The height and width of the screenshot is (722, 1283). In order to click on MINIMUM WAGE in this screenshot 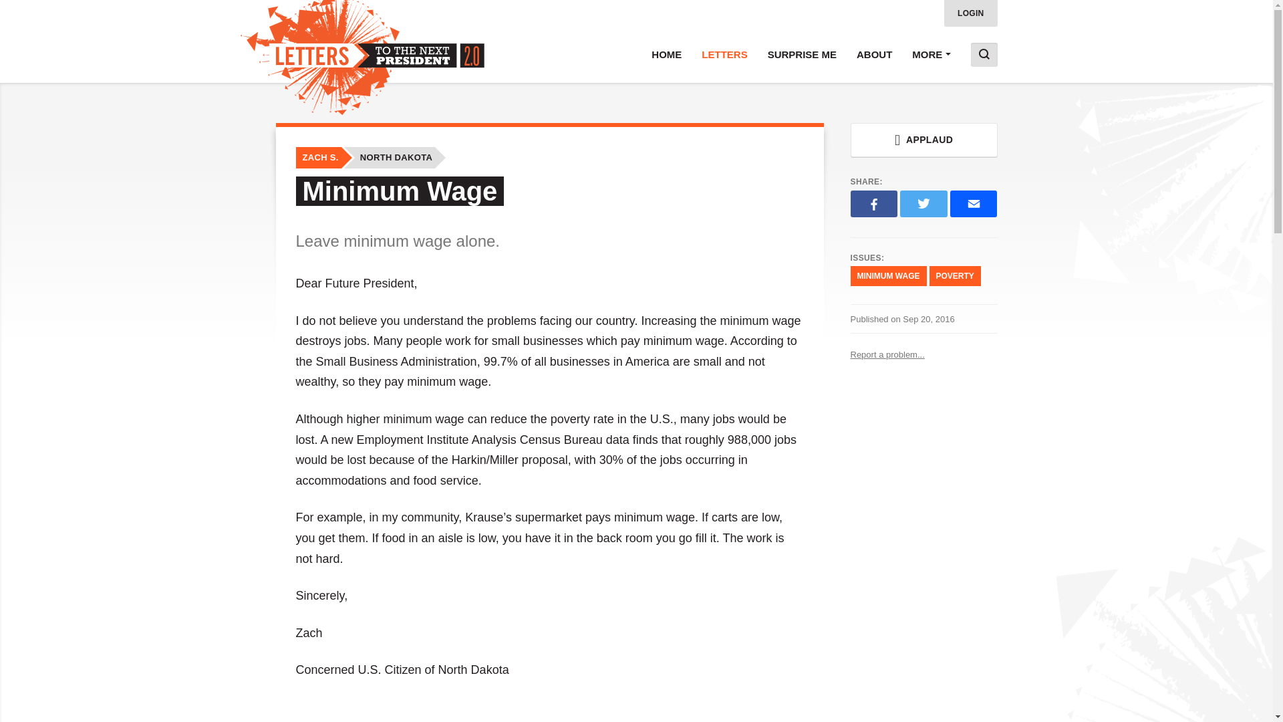, I will do `click(887, 275)`.